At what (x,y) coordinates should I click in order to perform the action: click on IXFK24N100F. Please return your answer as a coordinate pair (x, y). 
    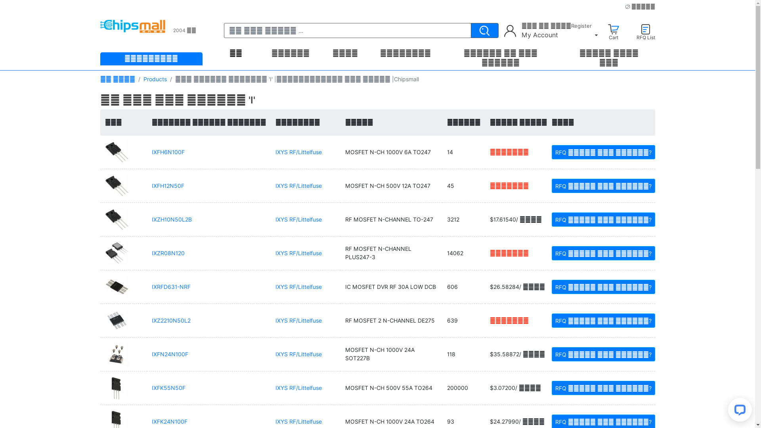
    Looking at the image, I should click on (170, 422).